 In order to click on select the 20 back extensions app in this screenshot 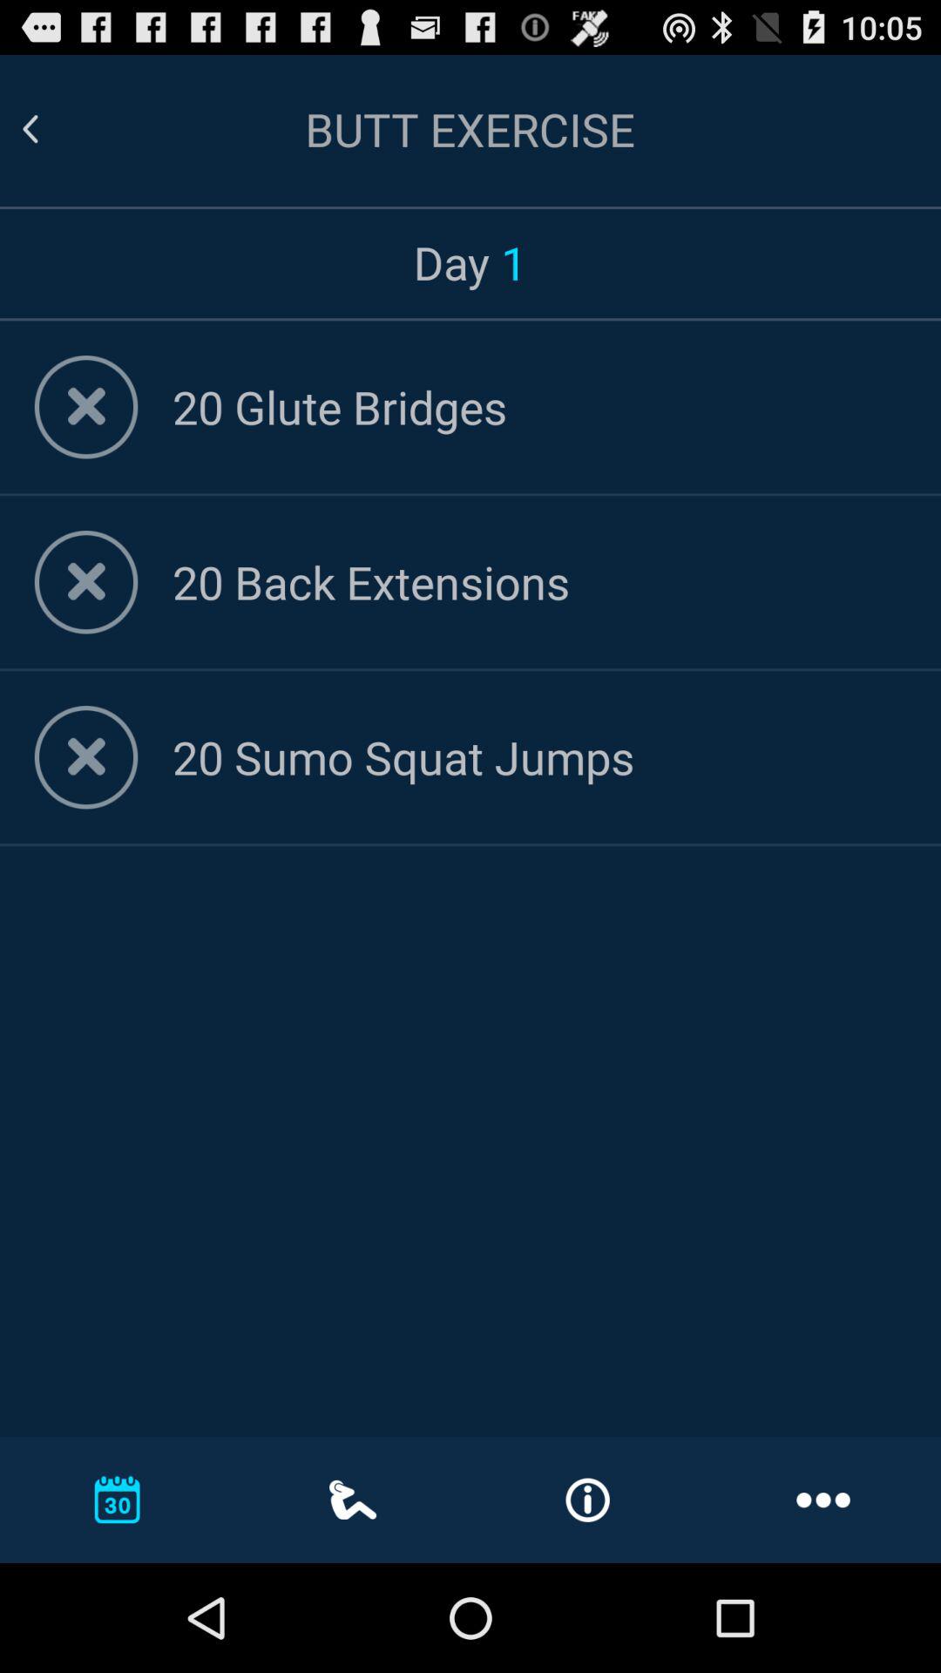, I will do `click(539, 582)`.